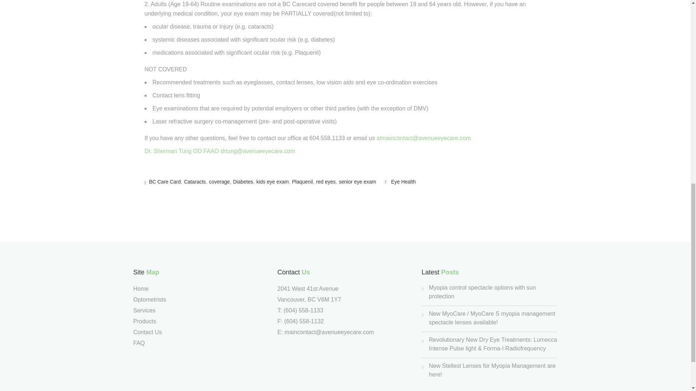 This screenshot has height=391, width=696. I want to click on BC Care Card, so click(165, 181).